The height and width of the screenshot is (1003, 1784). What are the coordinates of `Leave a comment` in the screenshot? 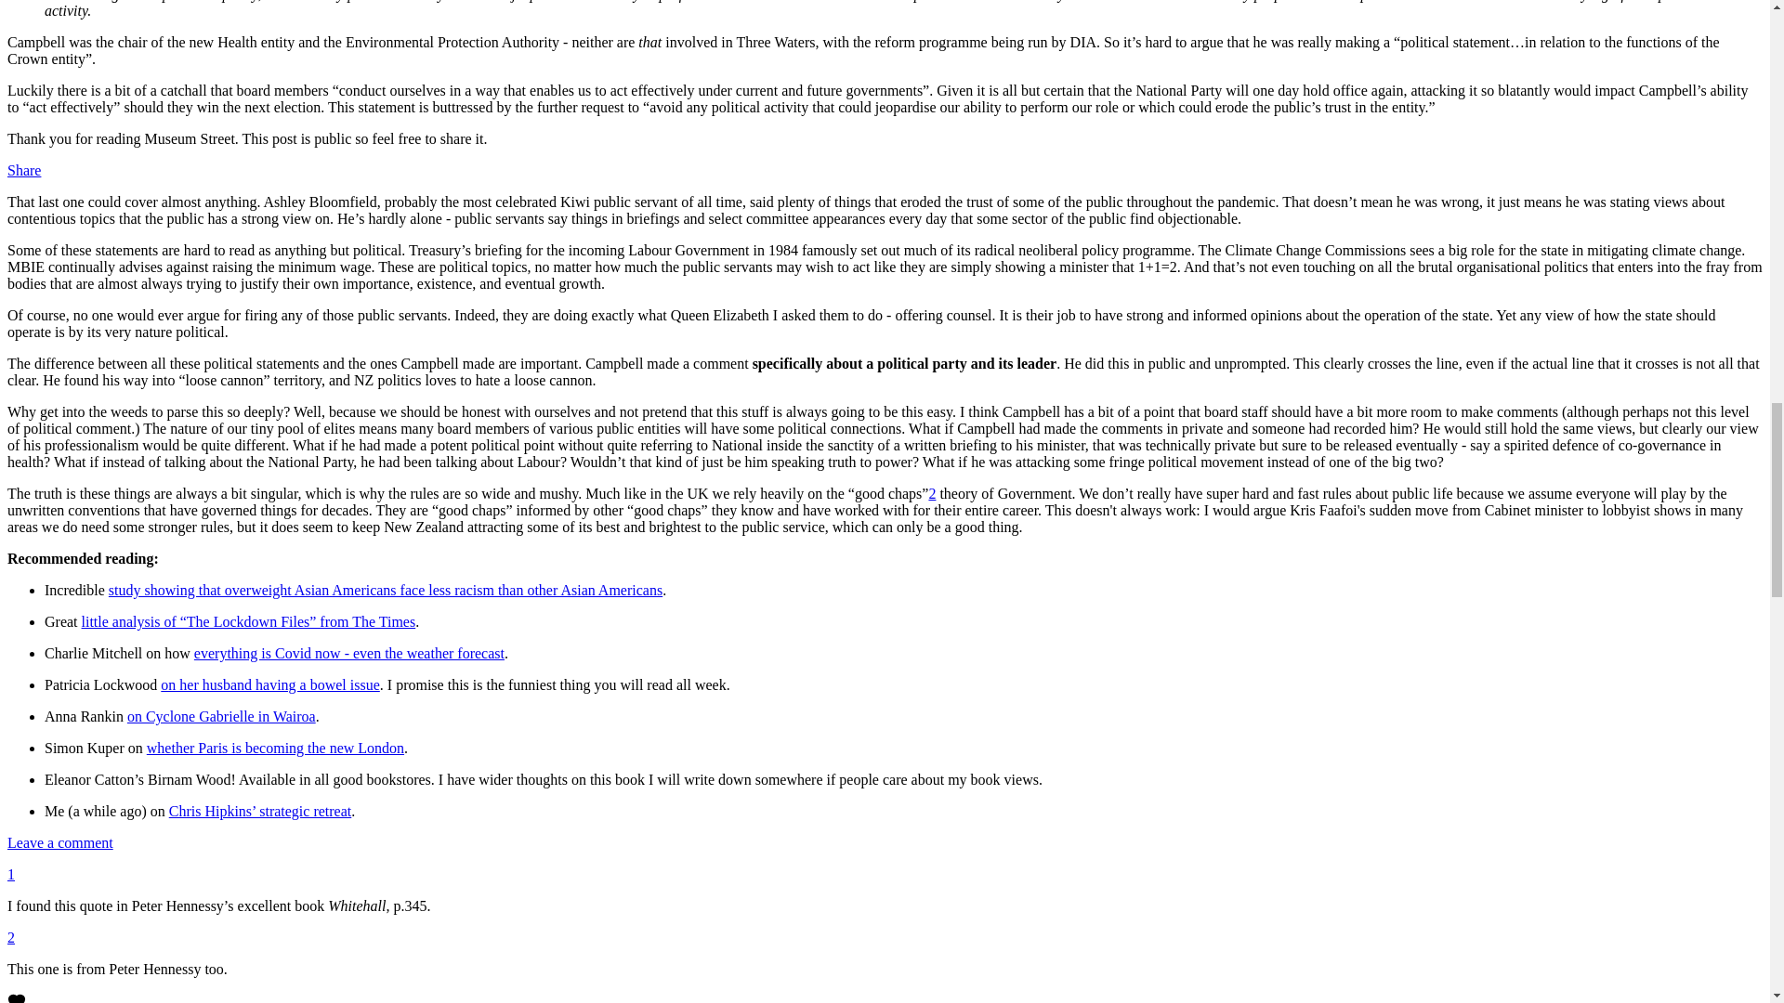 It's located at (59, 841).